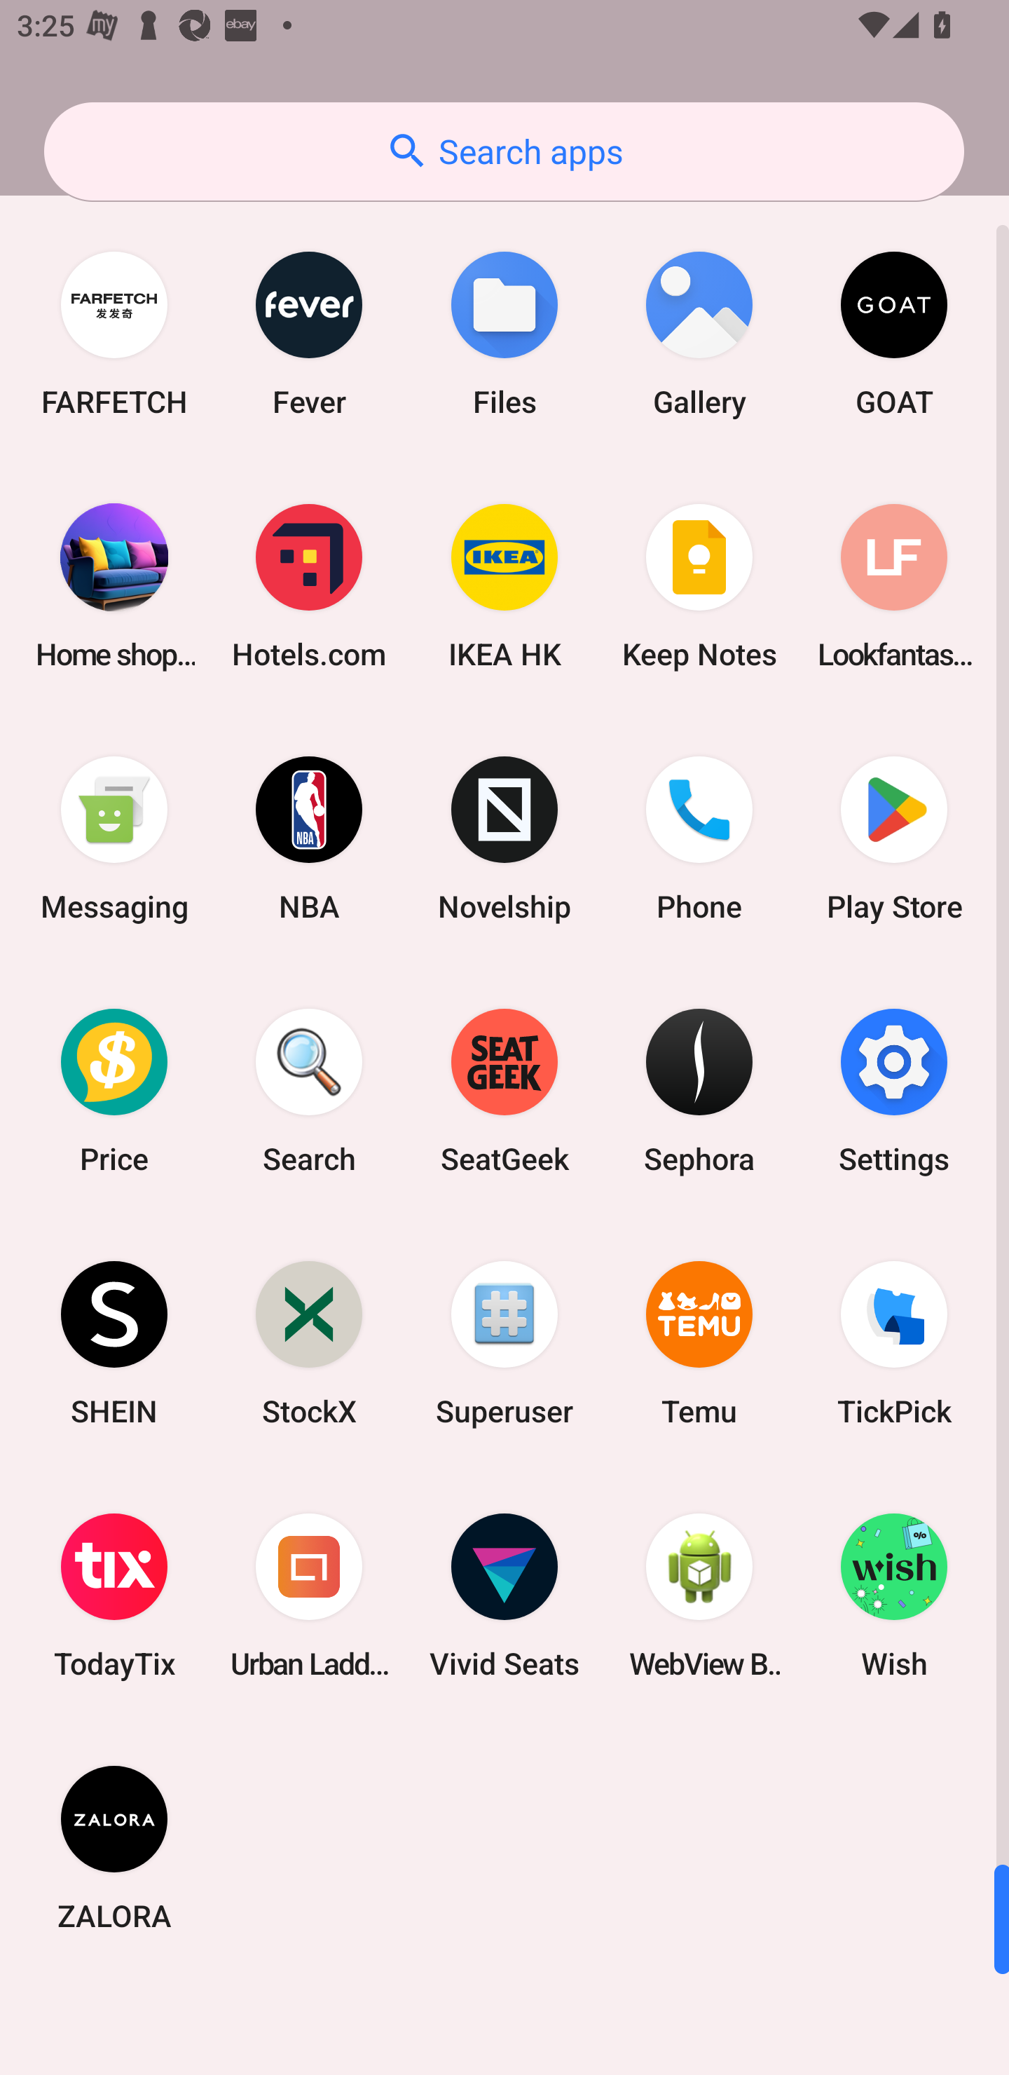 This screenshot has width=1009, height=2075. I want to click on Hotels.com, so click(309, 586).